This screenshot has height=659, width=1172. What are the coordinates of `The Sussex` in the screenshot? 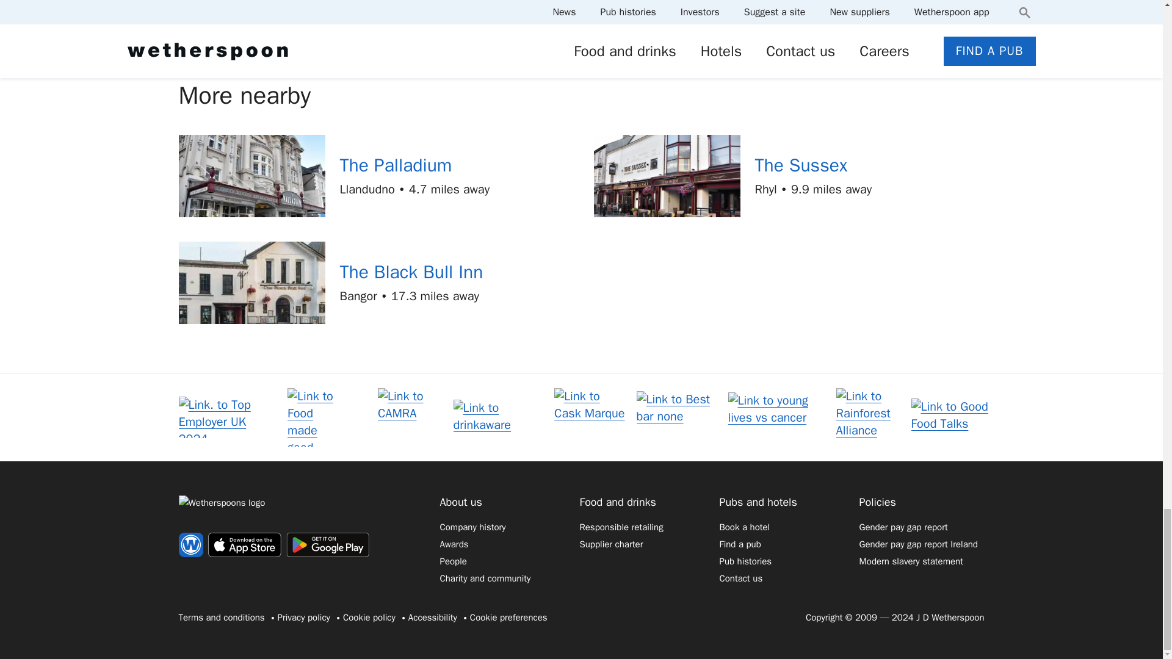 It's located at (801, 165).